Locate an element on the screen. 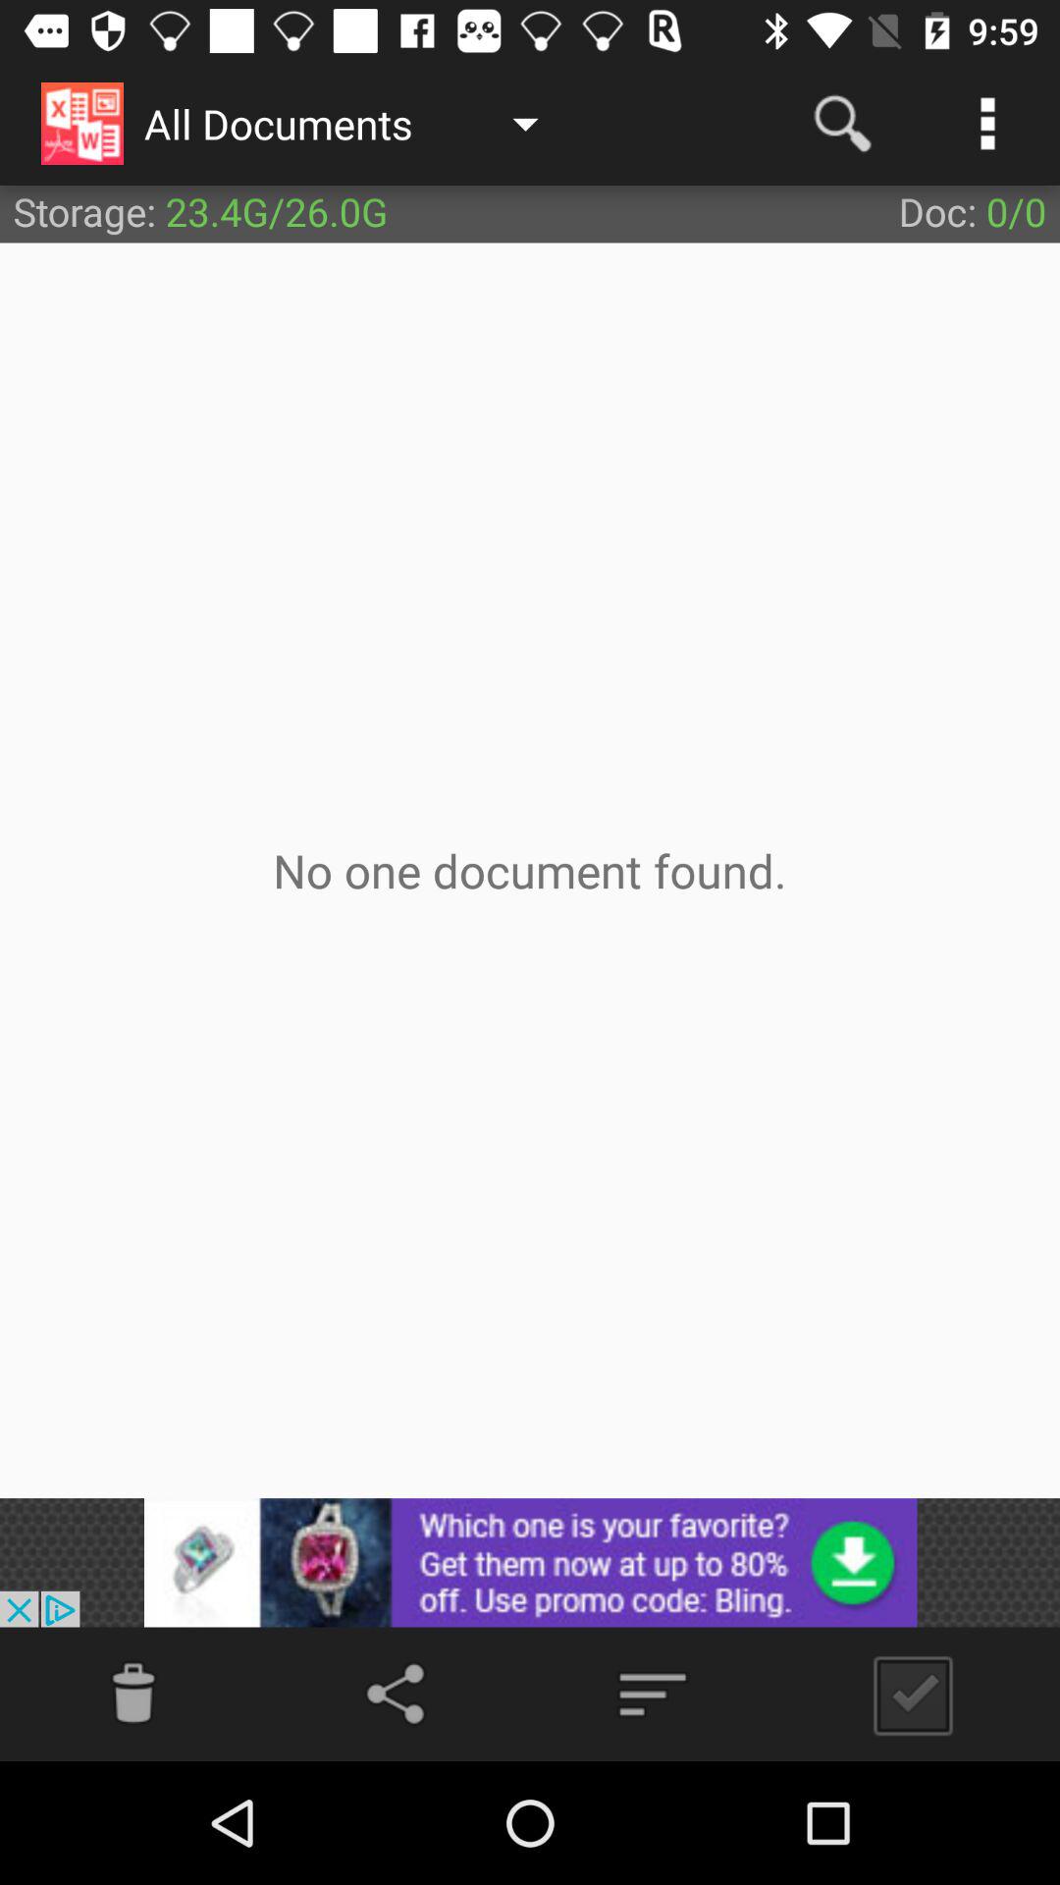  delete option is located at coordinates (133, 1695).